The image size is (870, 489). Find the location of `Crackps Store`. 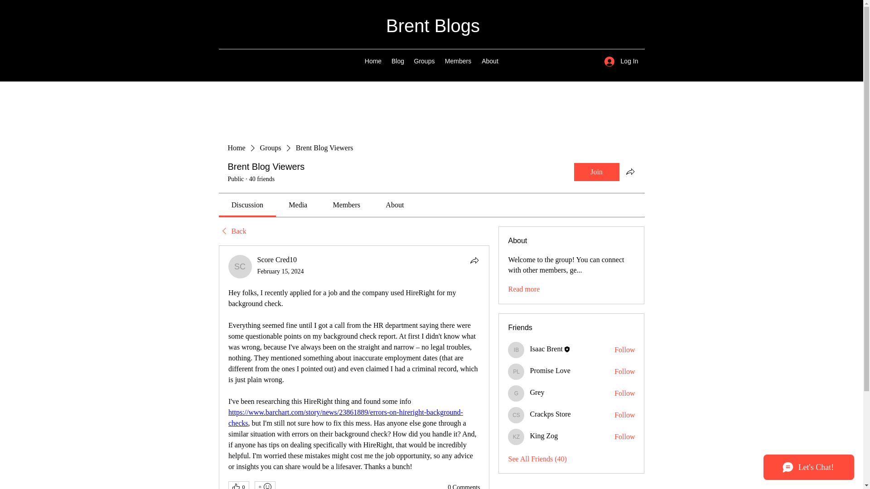

Crackps Store is located at coordinates (516, 415).